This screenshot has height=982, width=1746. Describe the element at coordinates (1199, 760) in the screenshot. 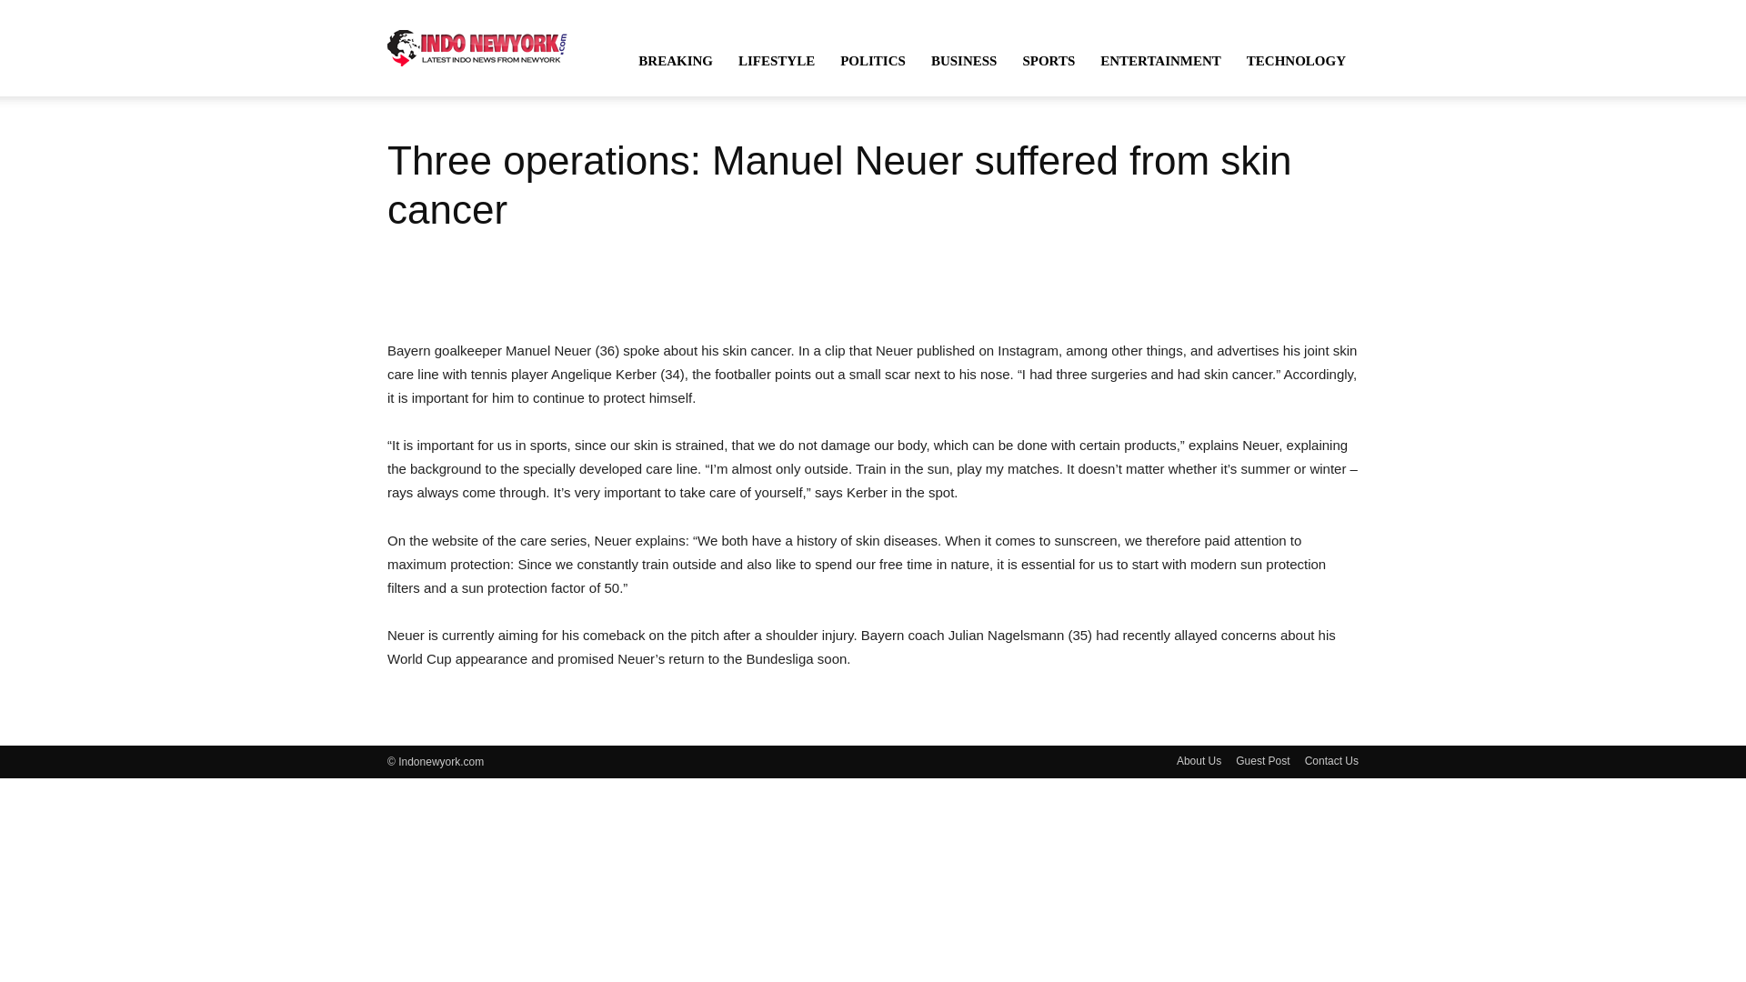

I see `About Us` at that location.